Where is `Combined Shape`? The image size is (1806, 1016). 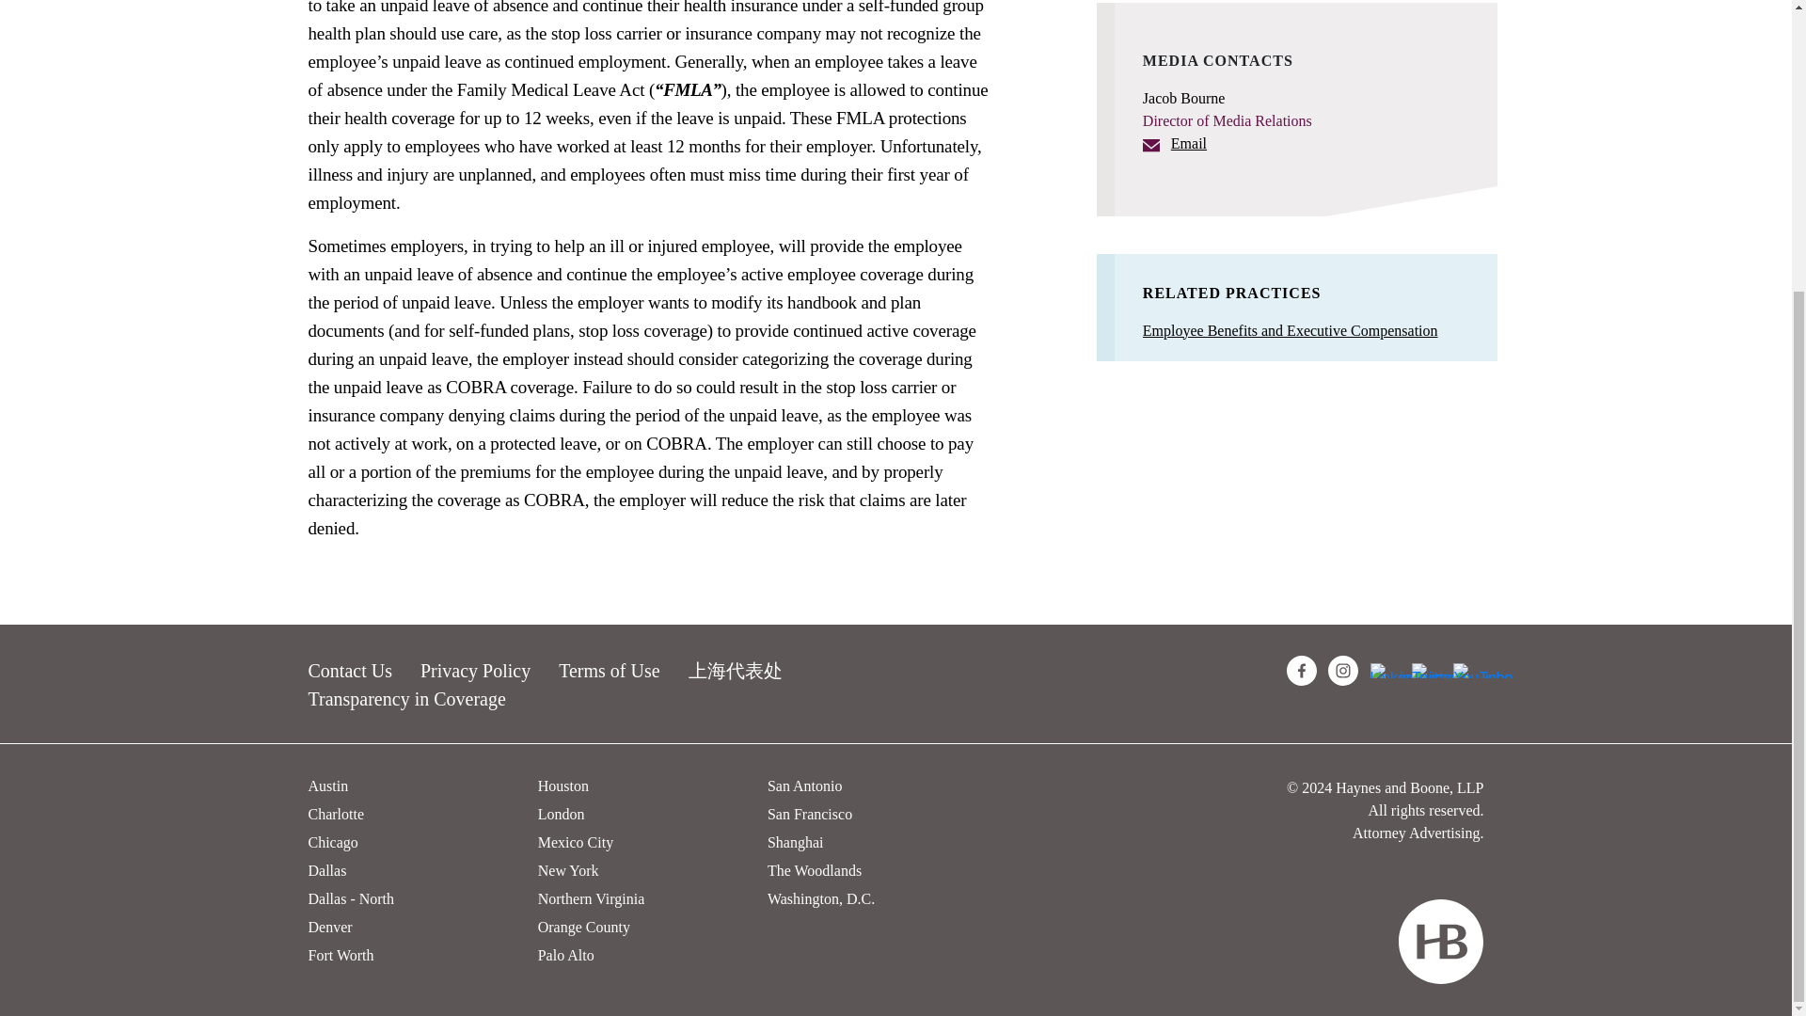
Combined Shape is located at coordinates (1440, 941).